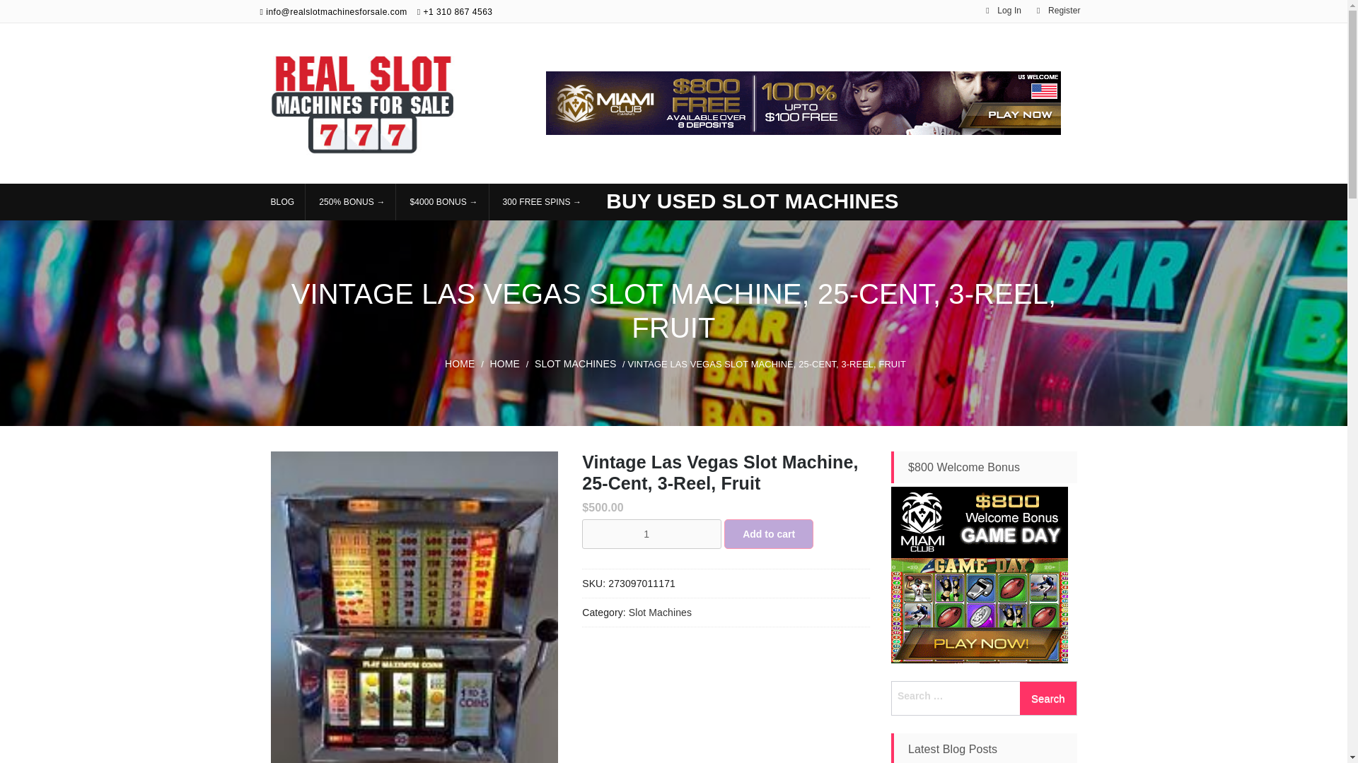 This screenshot has height=763, width=1358. What do you see at coordinates (576, 363) in the screenshot?
I see `SLOT MACHINES` at bounding box center [576, 363].